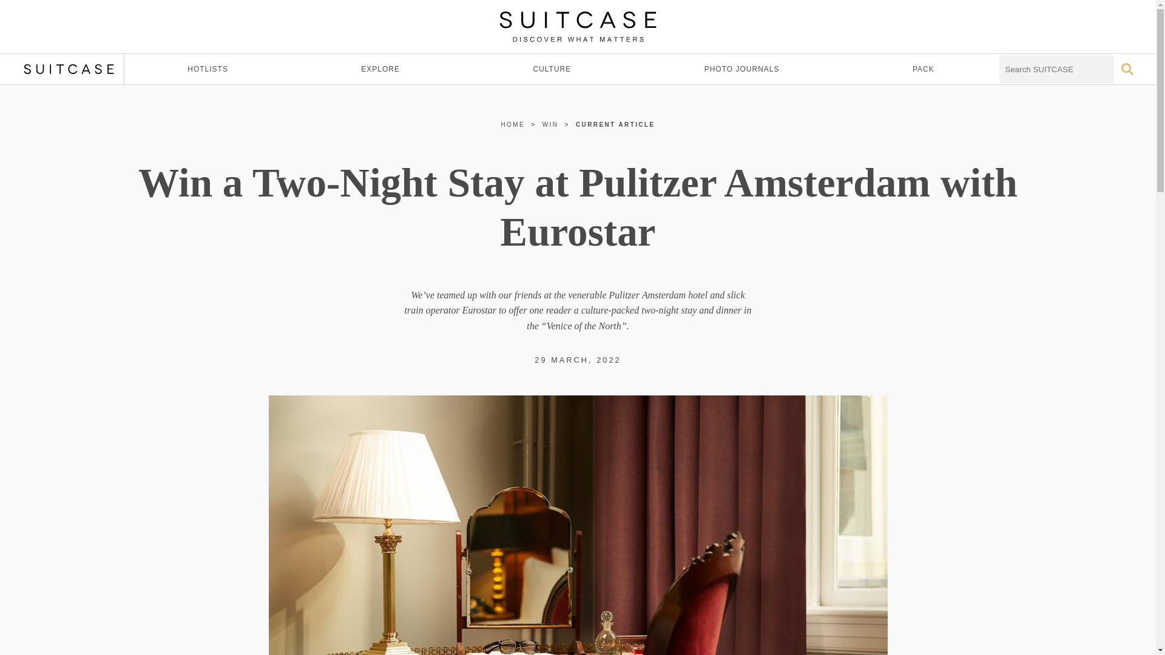  Describe the element at coordinates (552, 69) in the screenshot. I see `CULTURE` at that location.